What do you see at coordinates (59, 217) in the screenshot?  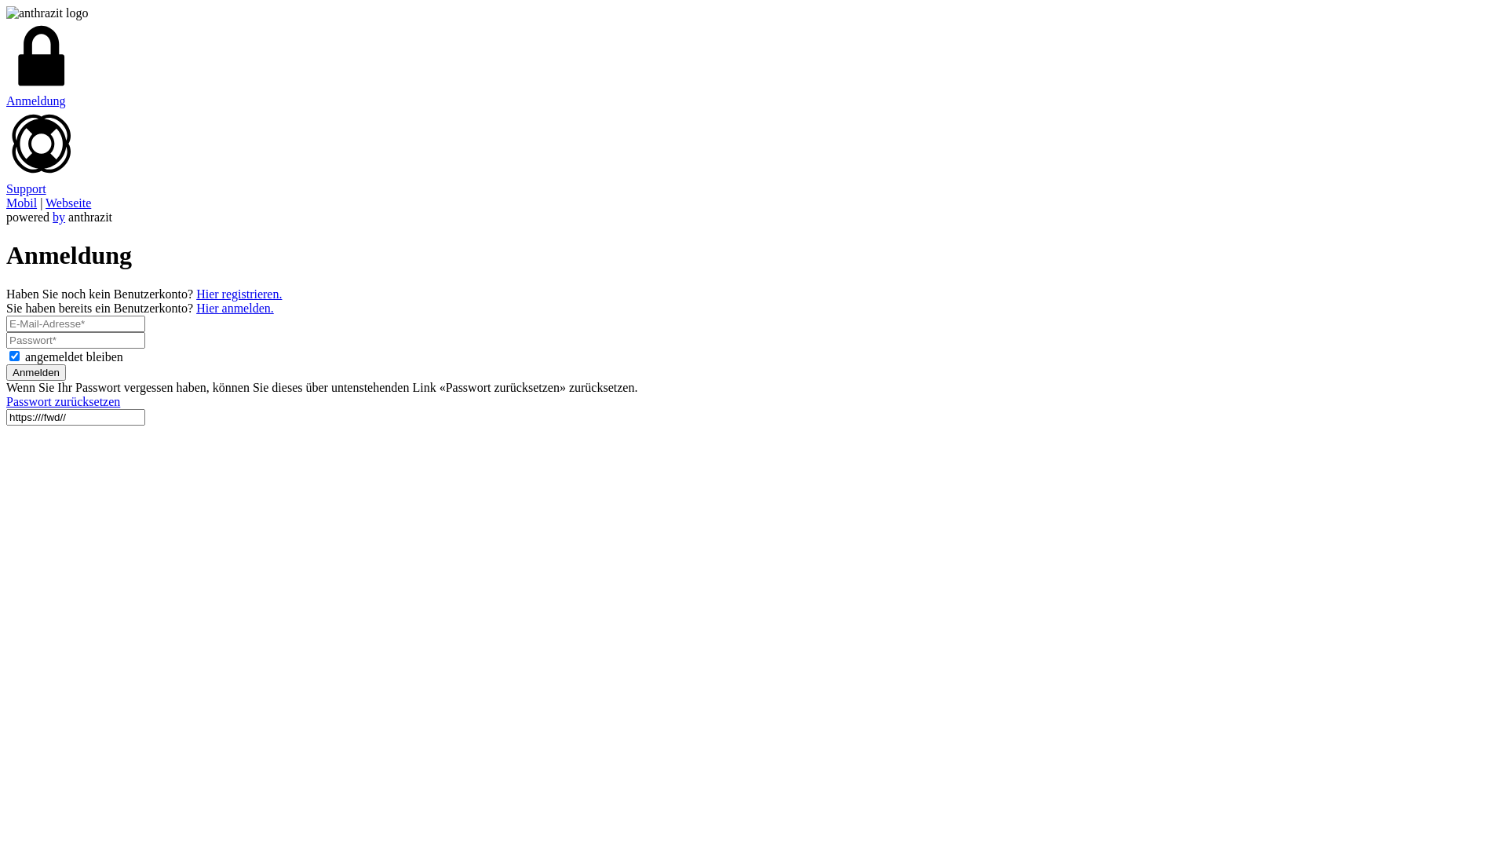 I see `by` at bounding box center [59, 217].